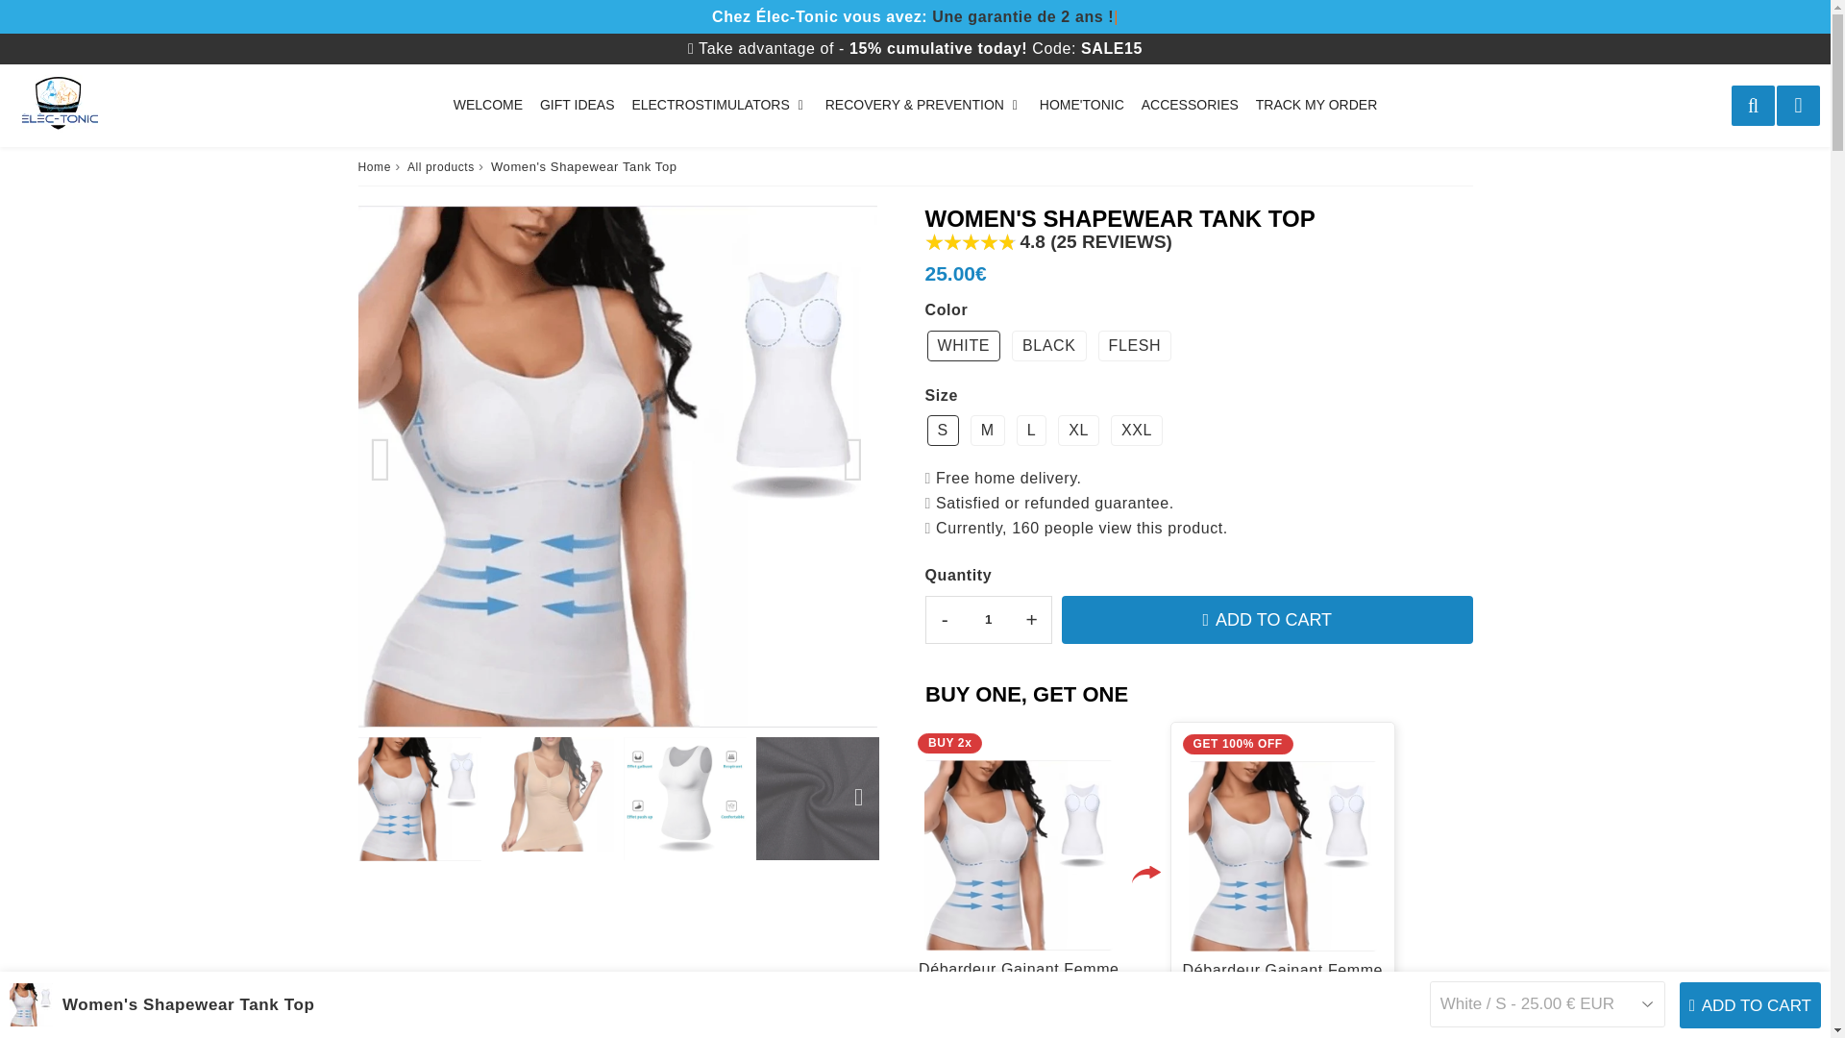 This screenshot has height=1038, width=1845. I want to click on Next, so click(858, 798).